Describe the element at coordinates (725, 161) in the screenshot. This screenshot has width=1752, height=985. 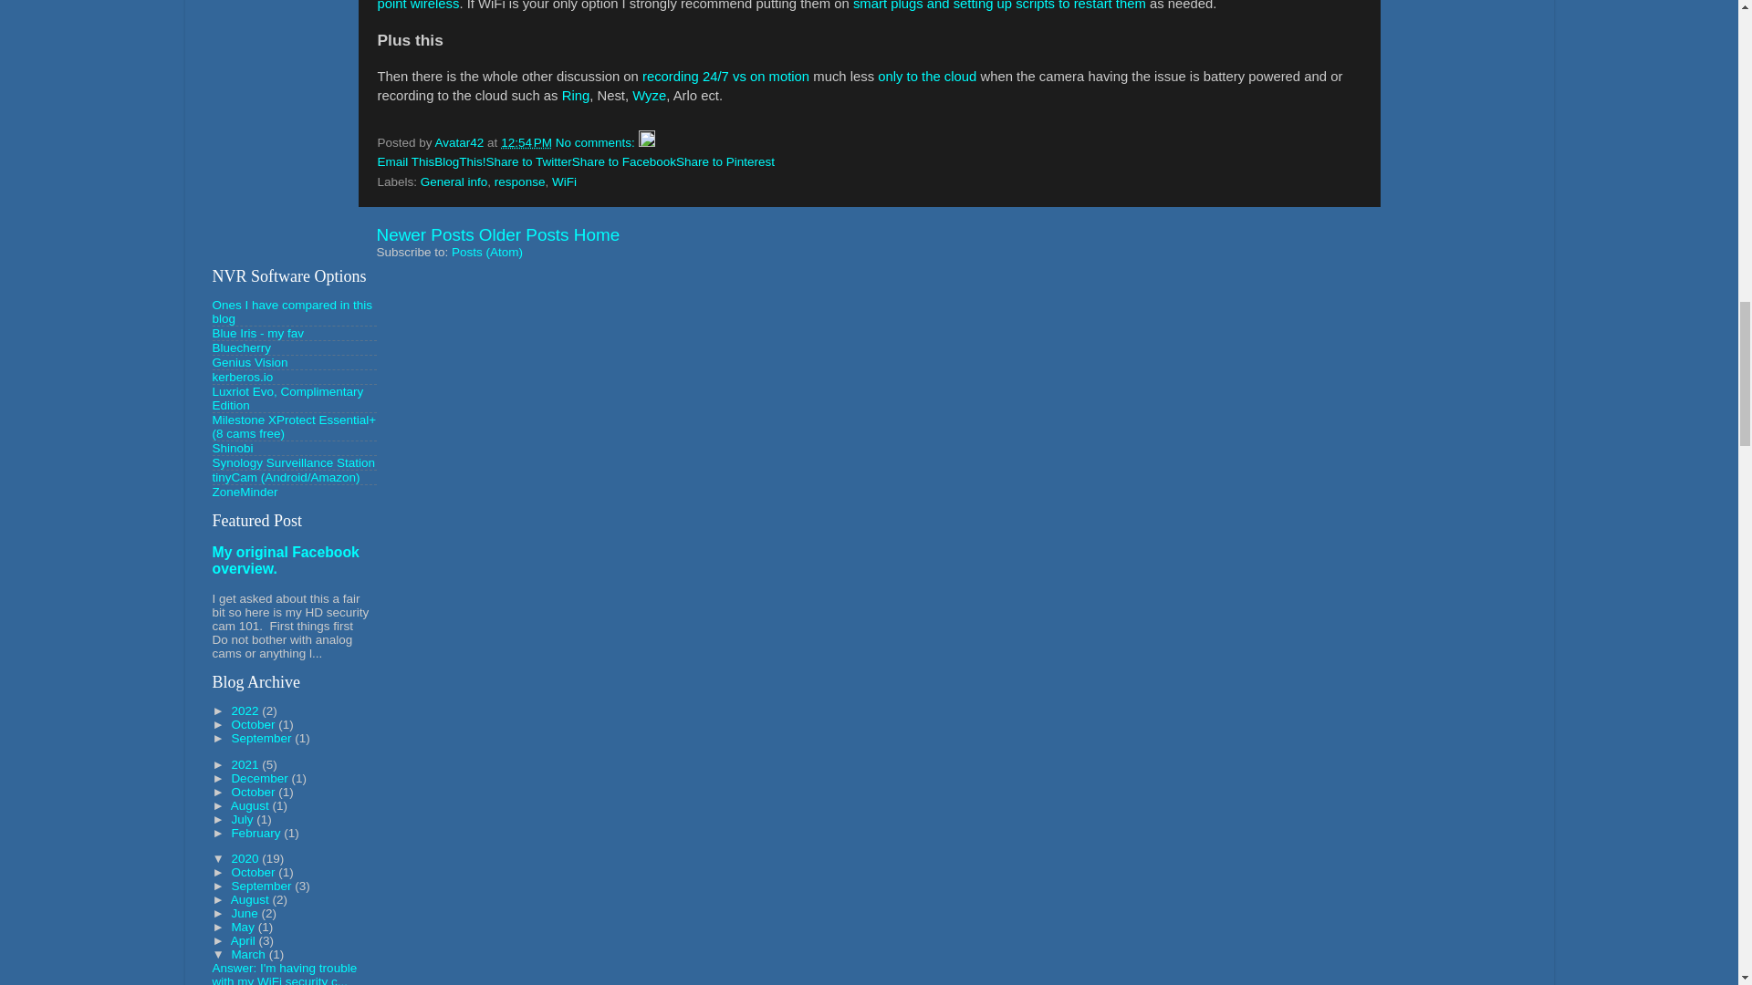
I see `Share to Pinterest` at that location.